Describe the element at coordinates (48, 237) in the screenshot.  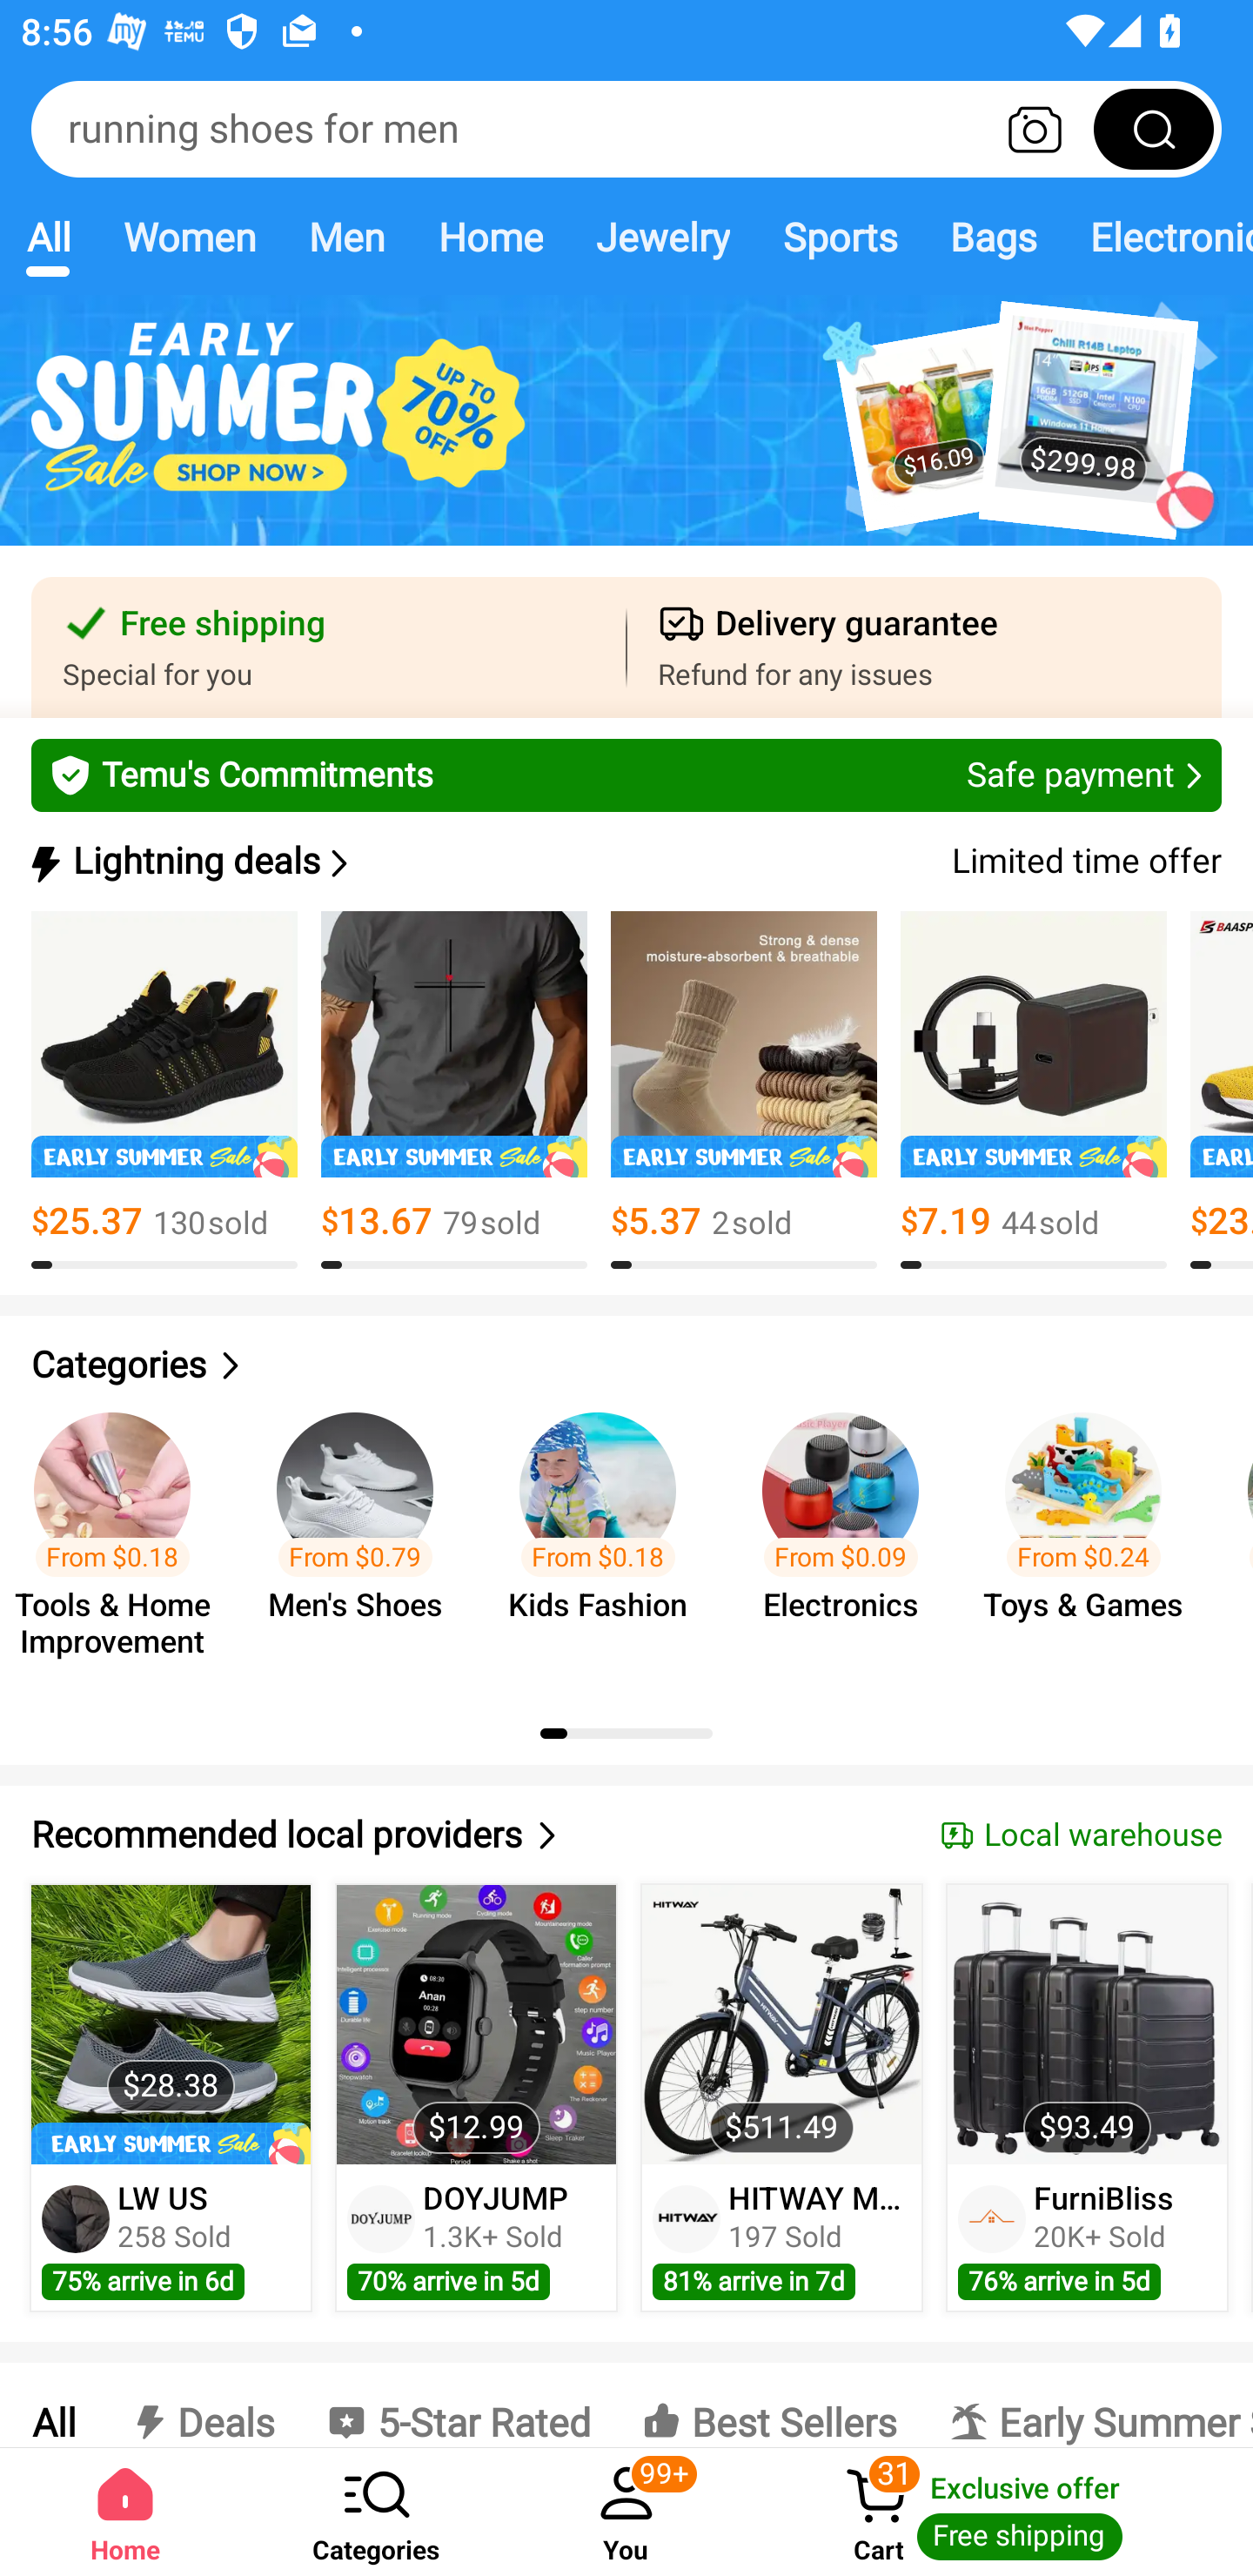
I see `All` at that location.